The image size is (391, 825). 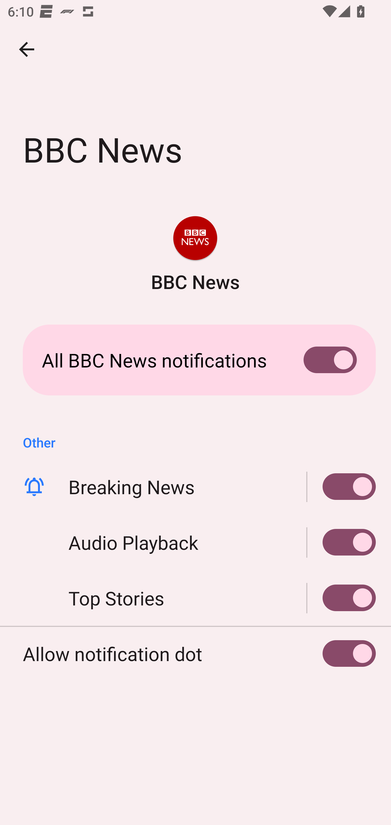 What do you see at coordinates (195, 360) in the screenshot?
I see `All BBC News notifications` at bounding box center [195, 360].